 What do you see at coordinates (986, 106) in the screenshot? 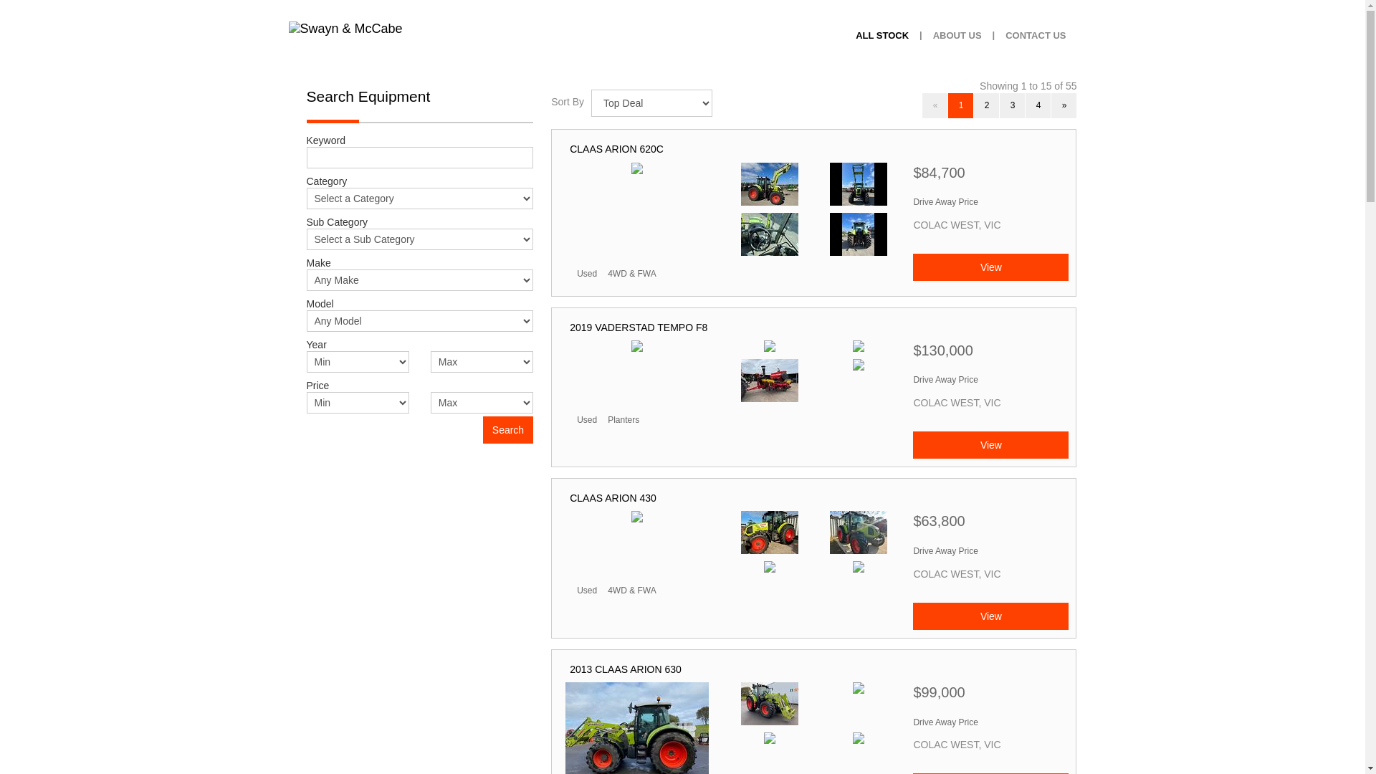
I see `2` at bounding box center [986, 106].